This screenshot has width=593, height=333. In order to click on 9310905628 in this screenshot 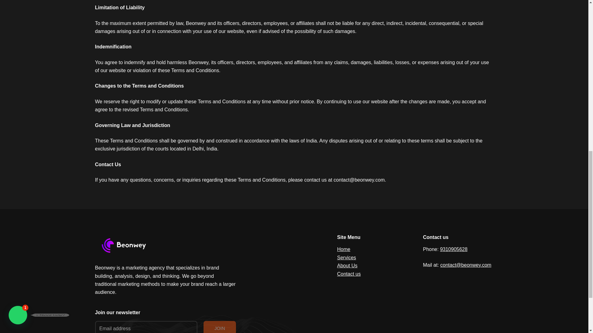, I will do `click(454, 249)`.